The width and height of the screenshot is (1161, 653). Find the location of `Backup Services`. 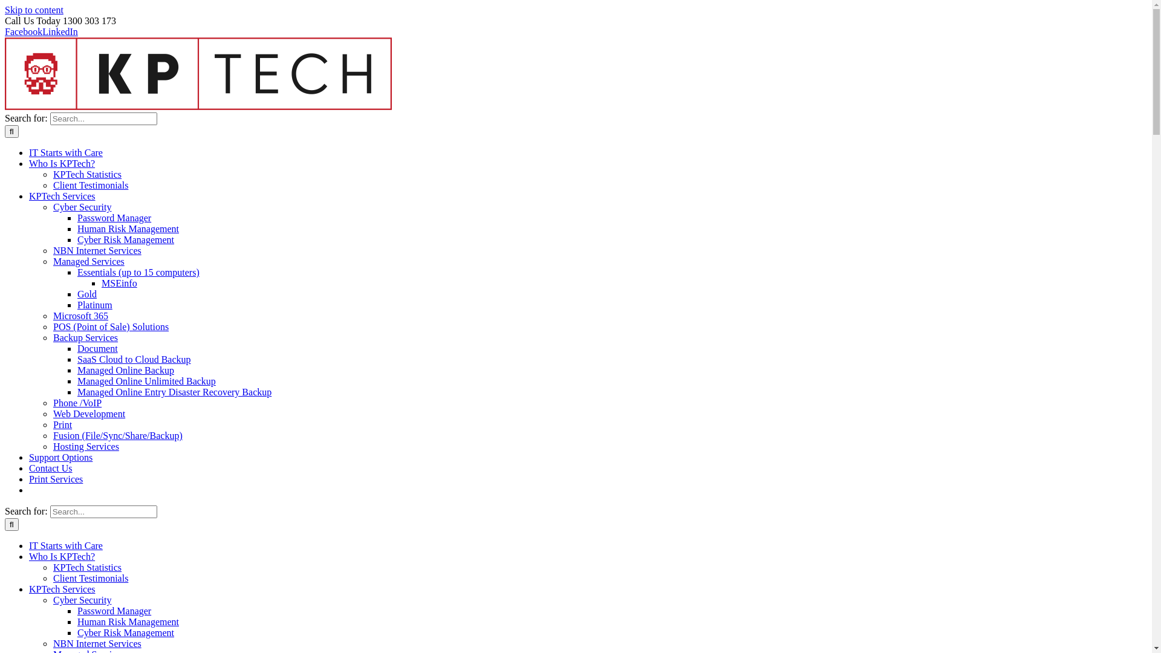

Backup Services is located at coordinates (86, 337).